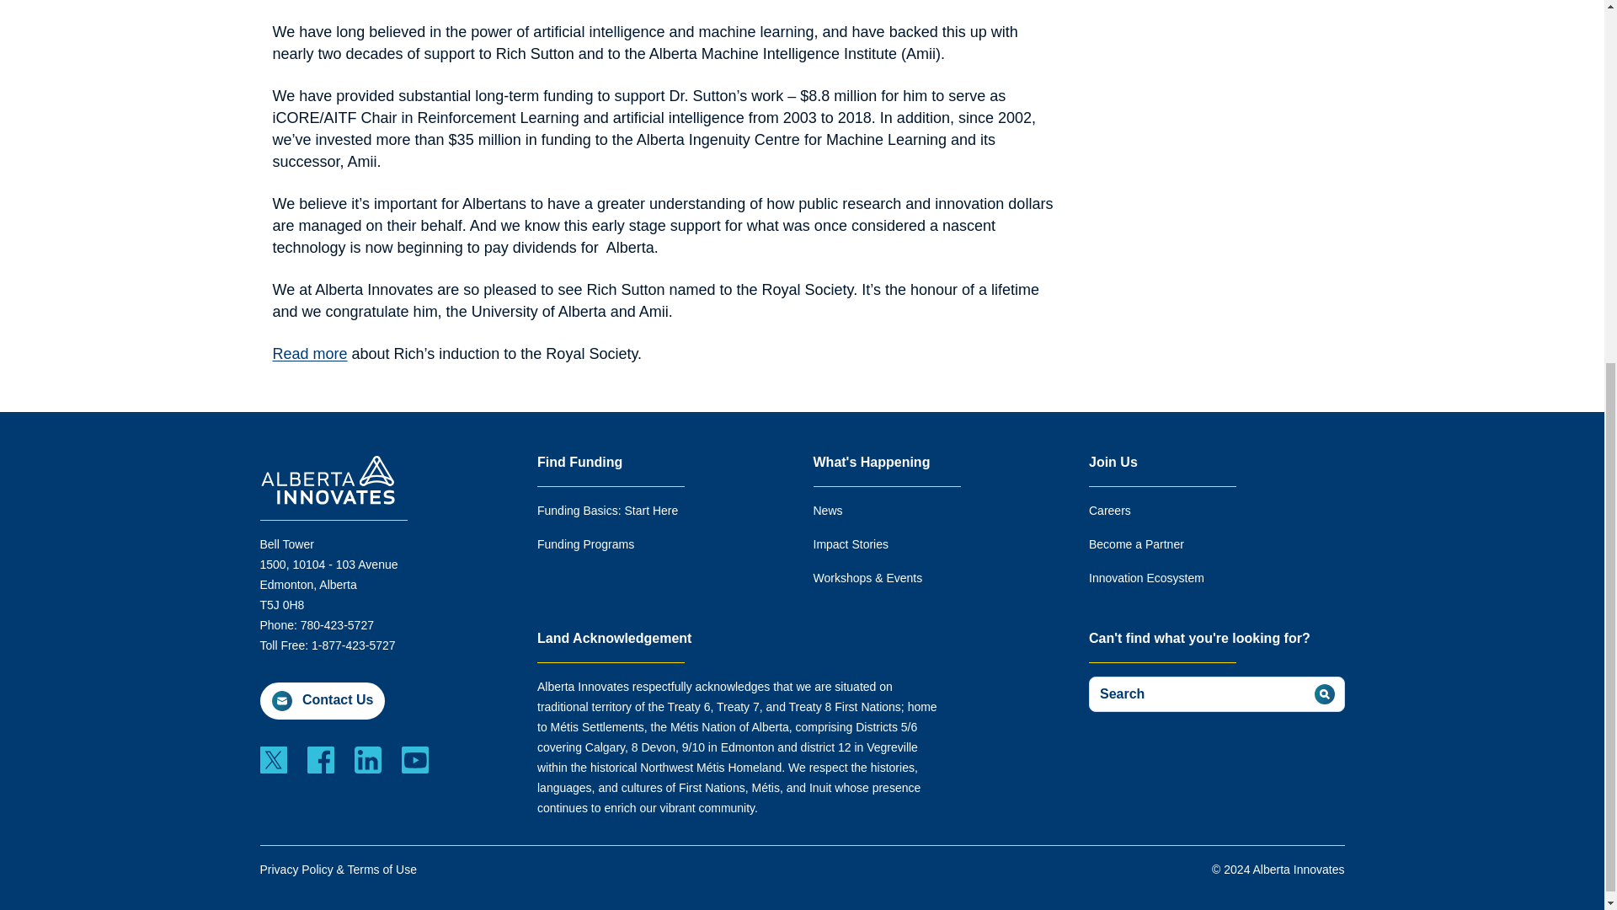 The height and width of the screenshot is (910, 1617). What do you see at coordinates (328, 479) in the screenshot?
I see `Home Page` at bounding box center [328, 479].